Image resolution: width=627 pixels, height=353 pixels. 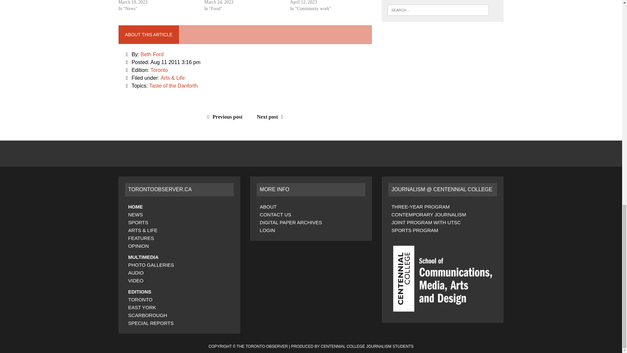 I want to click on Beth Ford, so click(x=152, y=54).